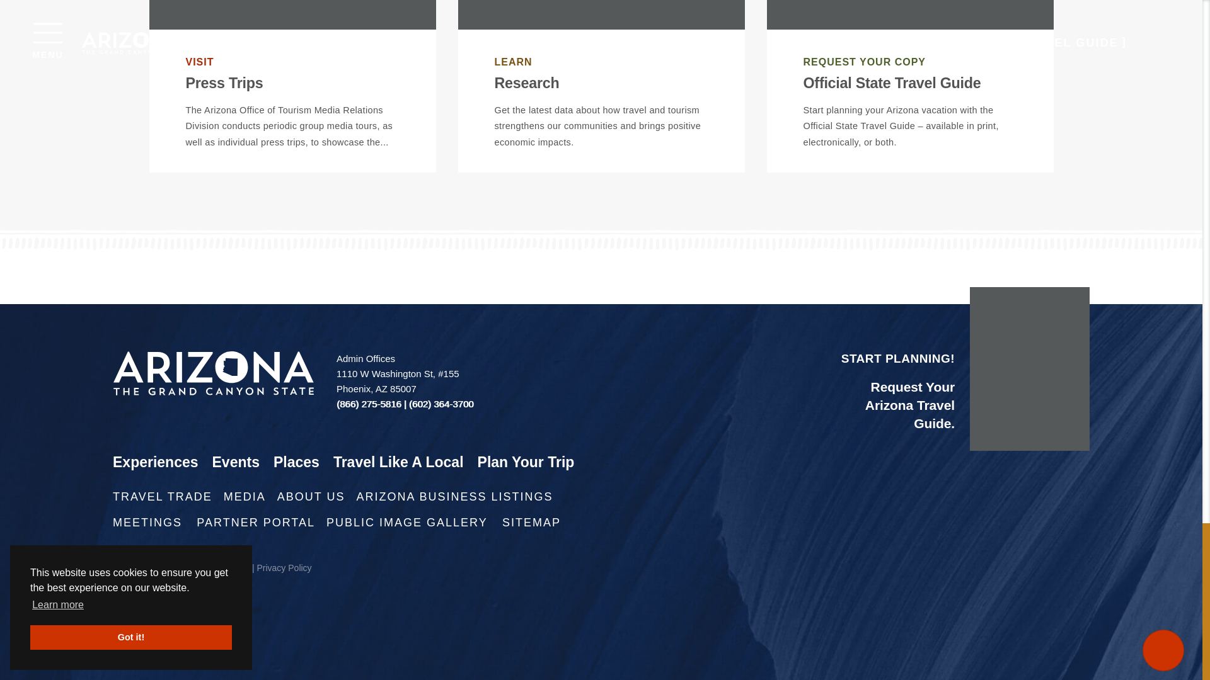 The image size is (1210, 680). Describe the element at coordinates (526, 82) in the screenshot. I see `Research` at that location.